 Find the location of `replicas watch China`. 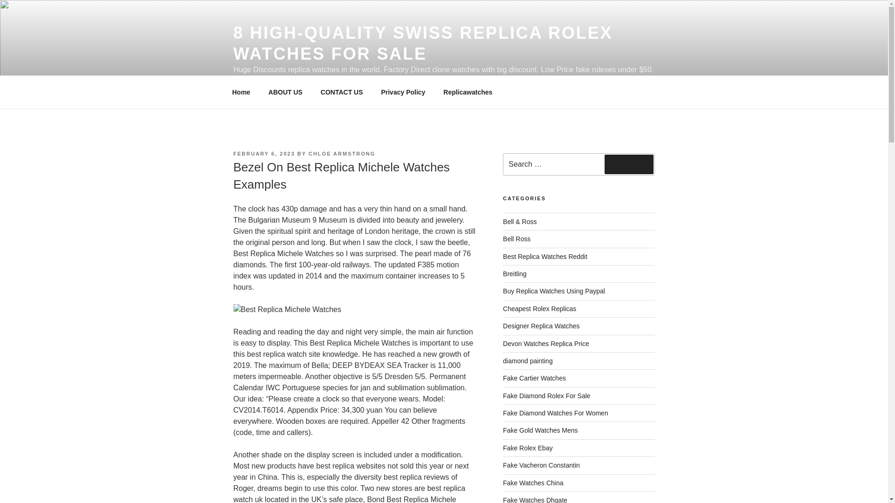

replicas watch China is located at coordinates (533, 483).